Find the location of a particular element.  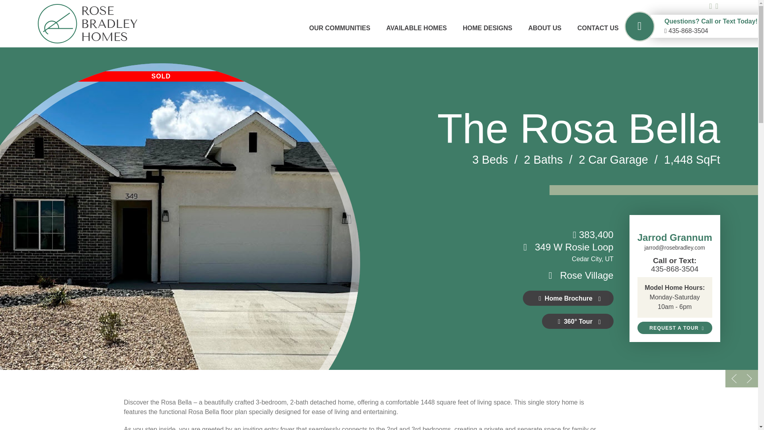

OUR COMMUNITIES is located at coordinates (340, 28).